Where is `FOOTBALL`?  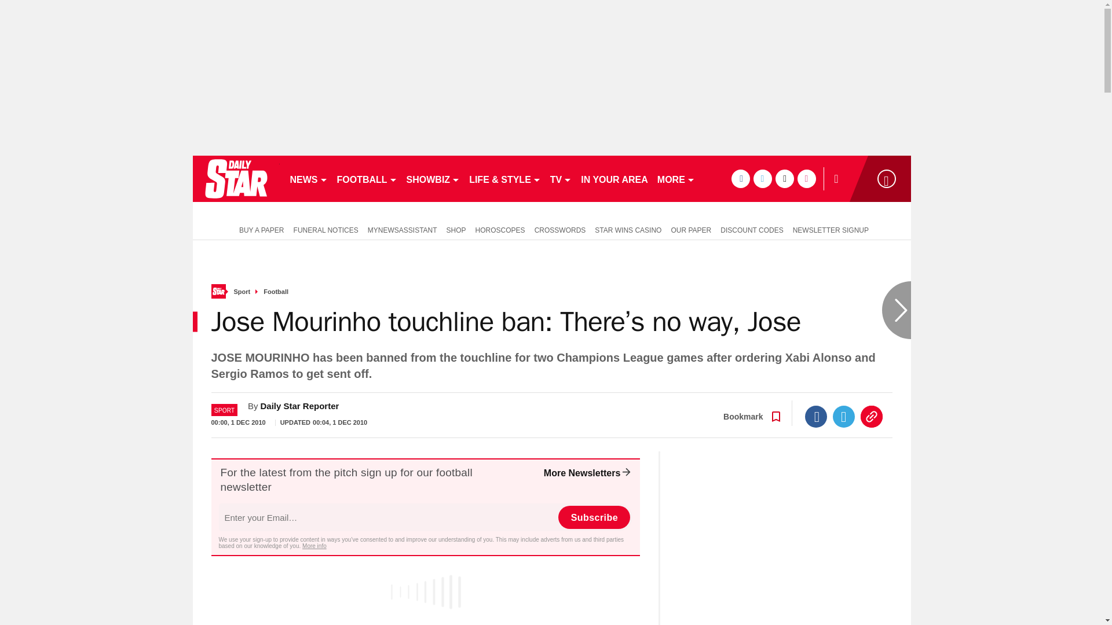 FOOTBALL is located at coordinates (367, 178).